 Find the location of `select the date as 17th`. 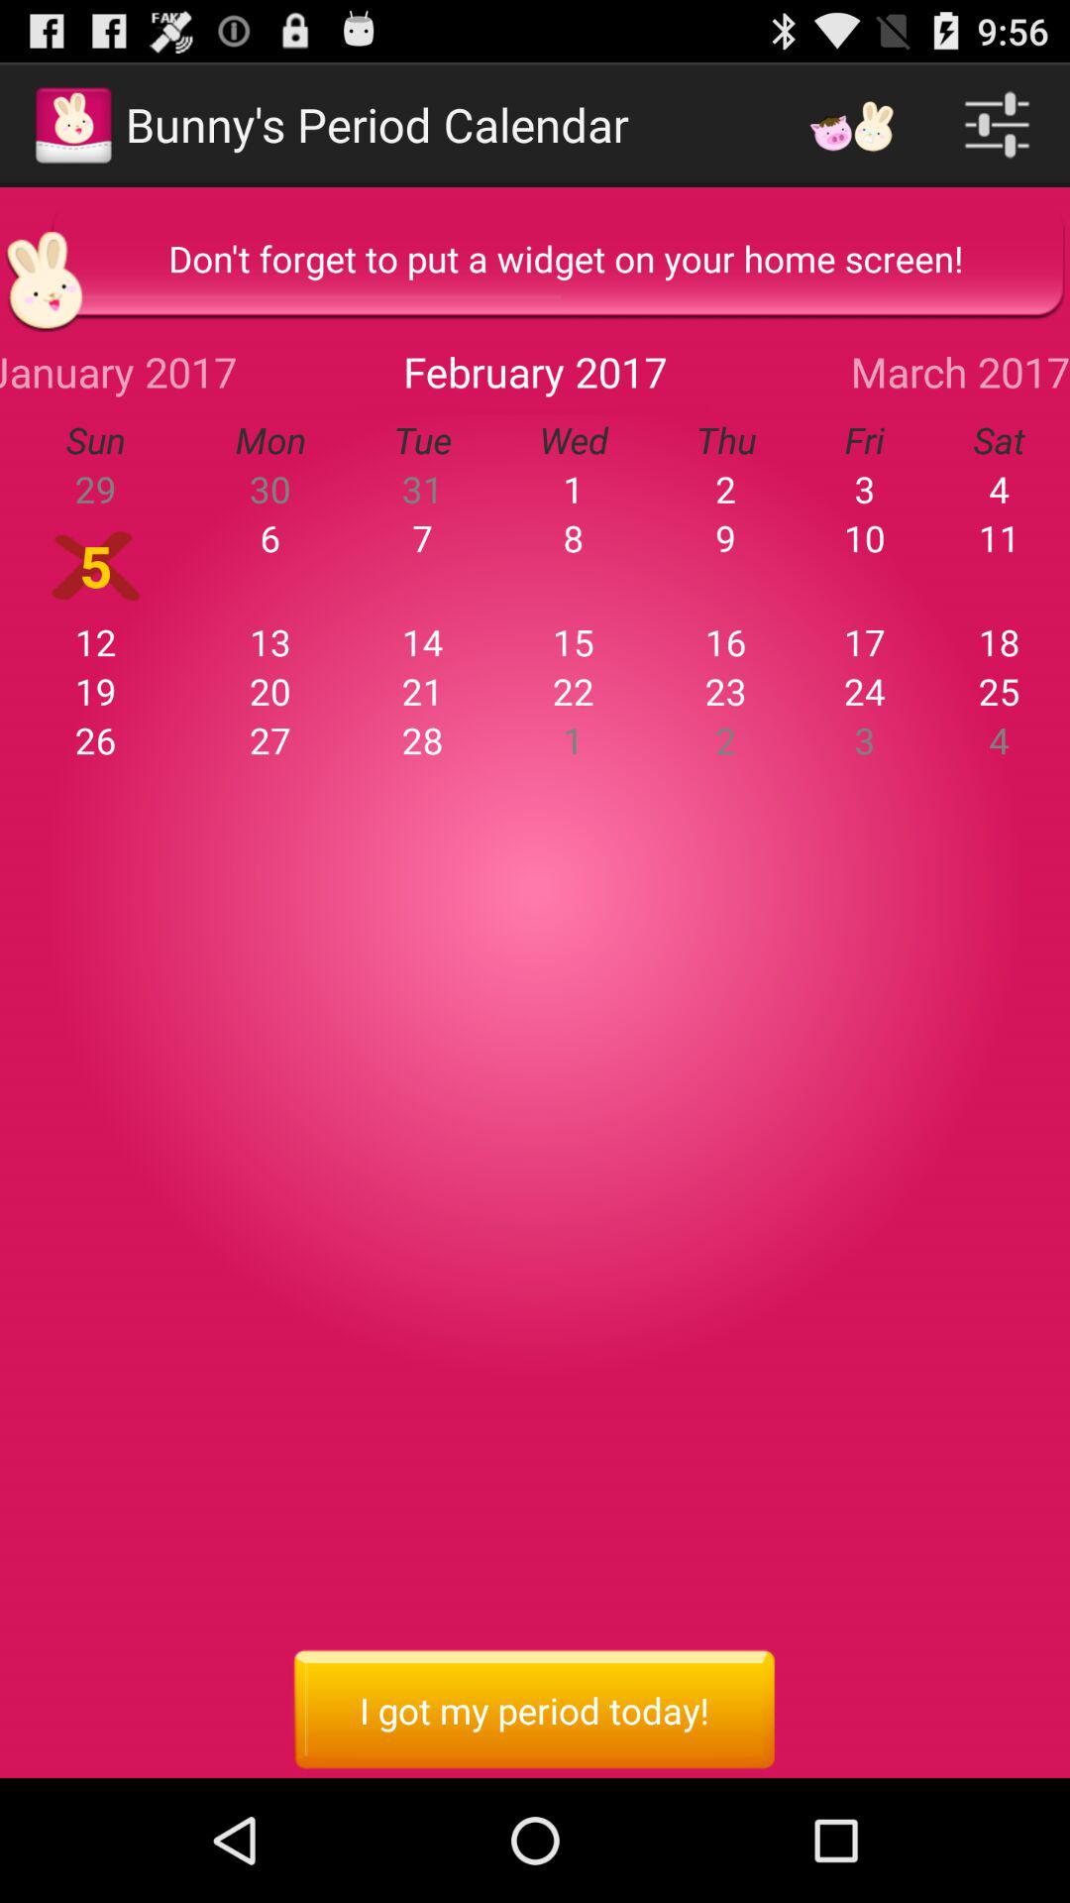

select the date as 17th is located at coordinates (864, 642).